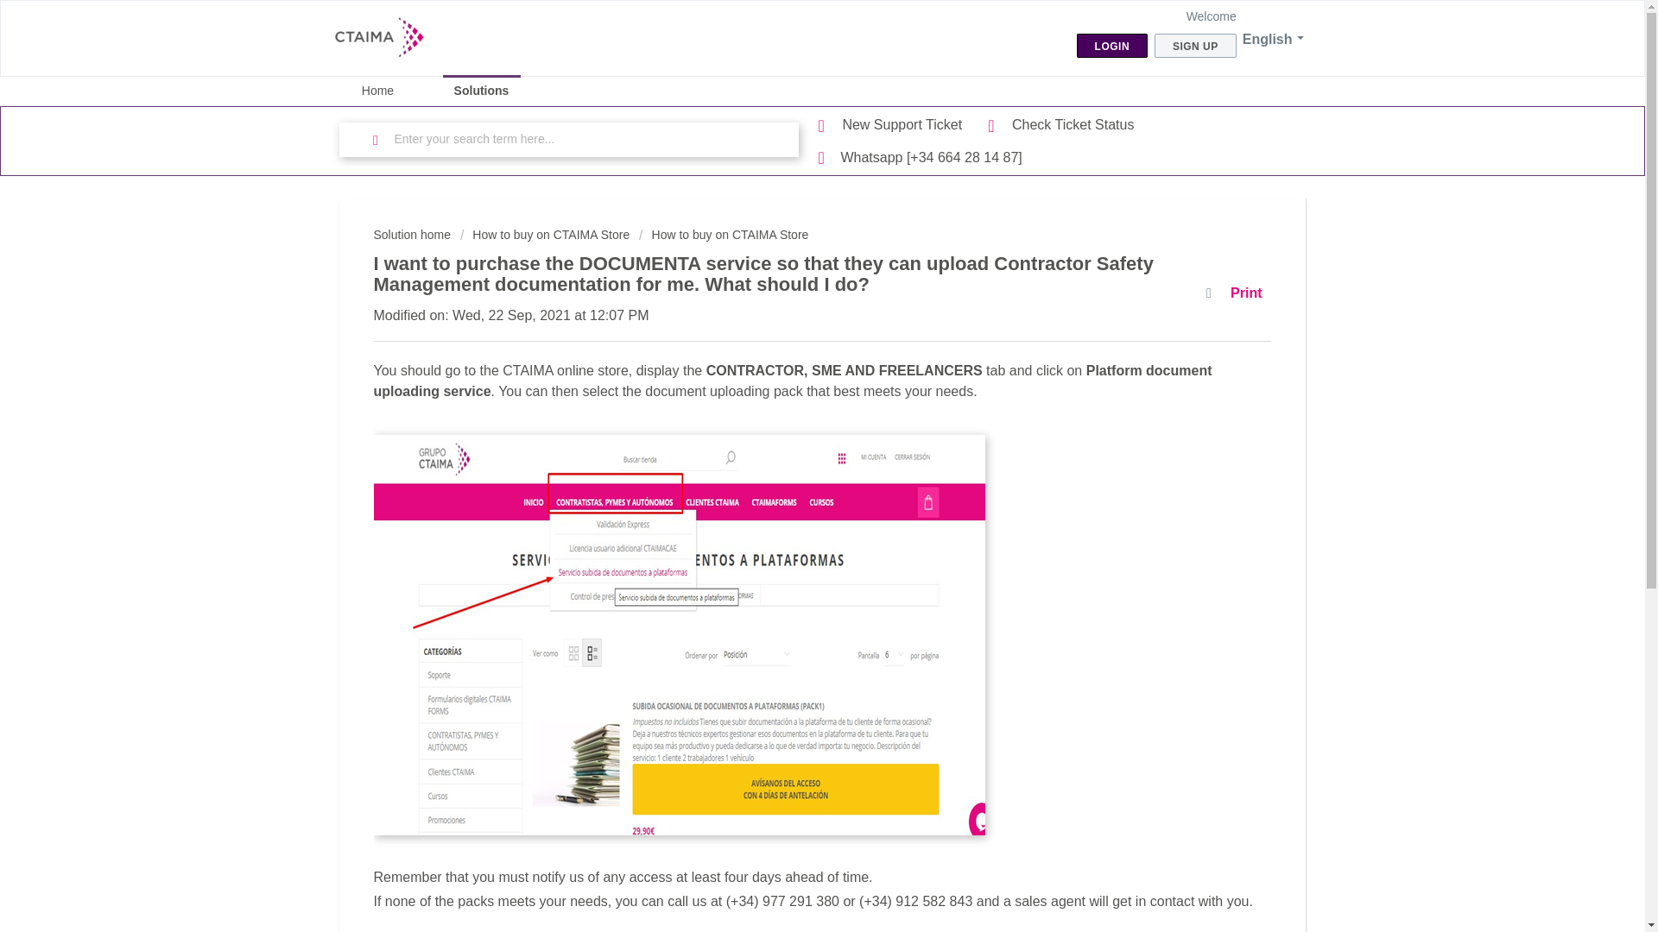 The height and width of the screenshot is (932, 1658). Describe the element at coordinates (1601, 886) in the screenshot. I see `Chat` at that location.